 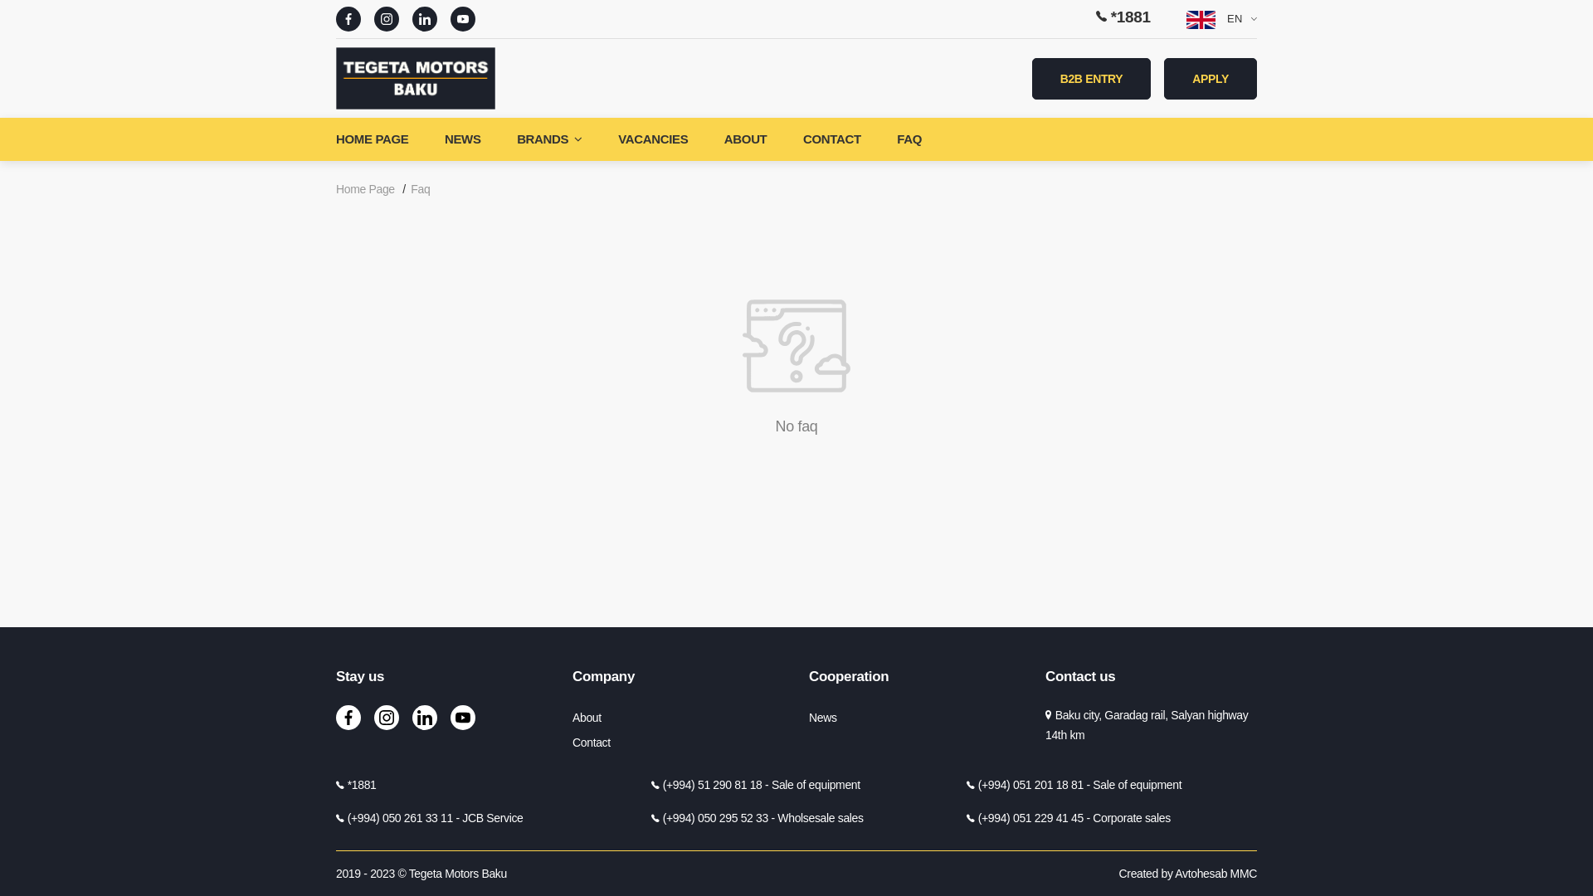 What do you see at coordinates (832, 139) in the screenshot?
I see `CONTACT` at bounding box center [832, 139].